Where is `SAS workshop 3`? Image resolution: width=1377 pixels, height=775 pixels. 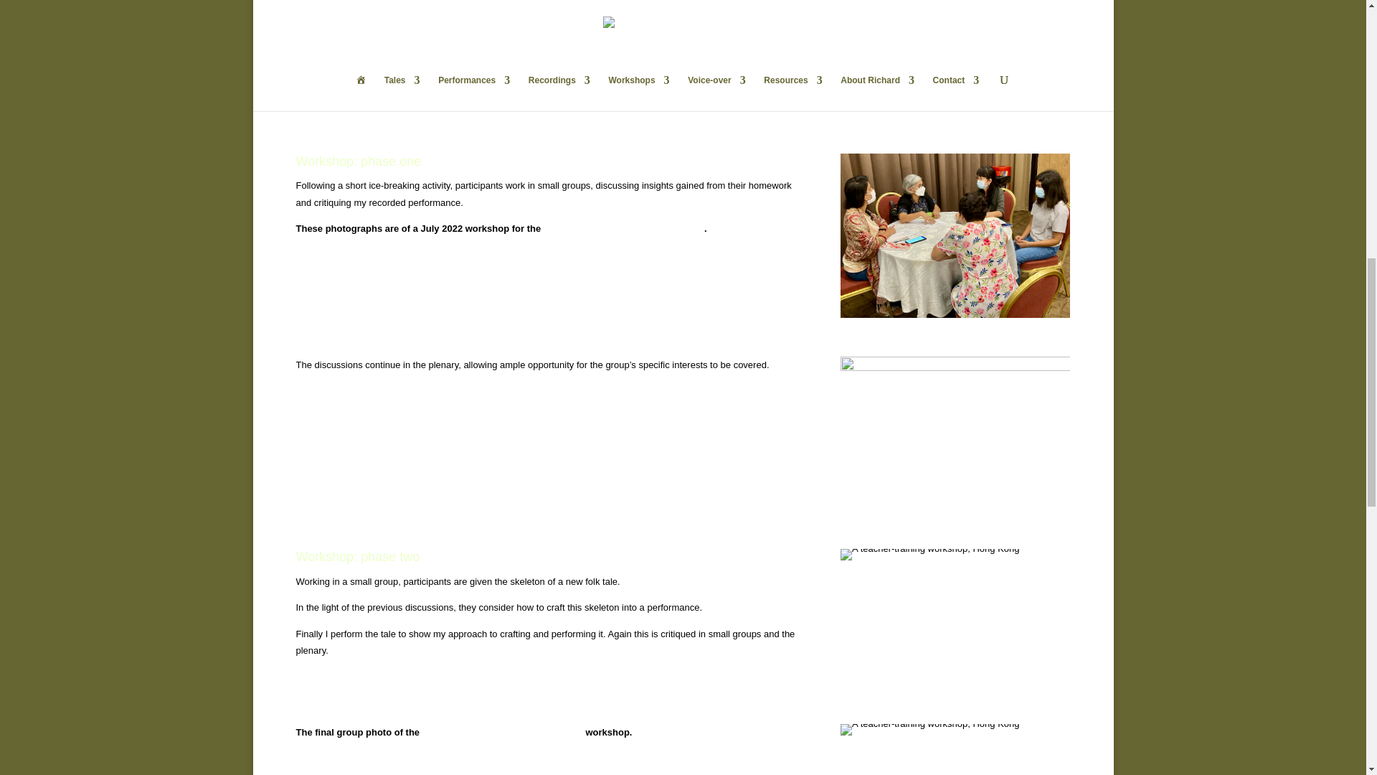
SAS workshop 3 is located at coordinates (955, 433).